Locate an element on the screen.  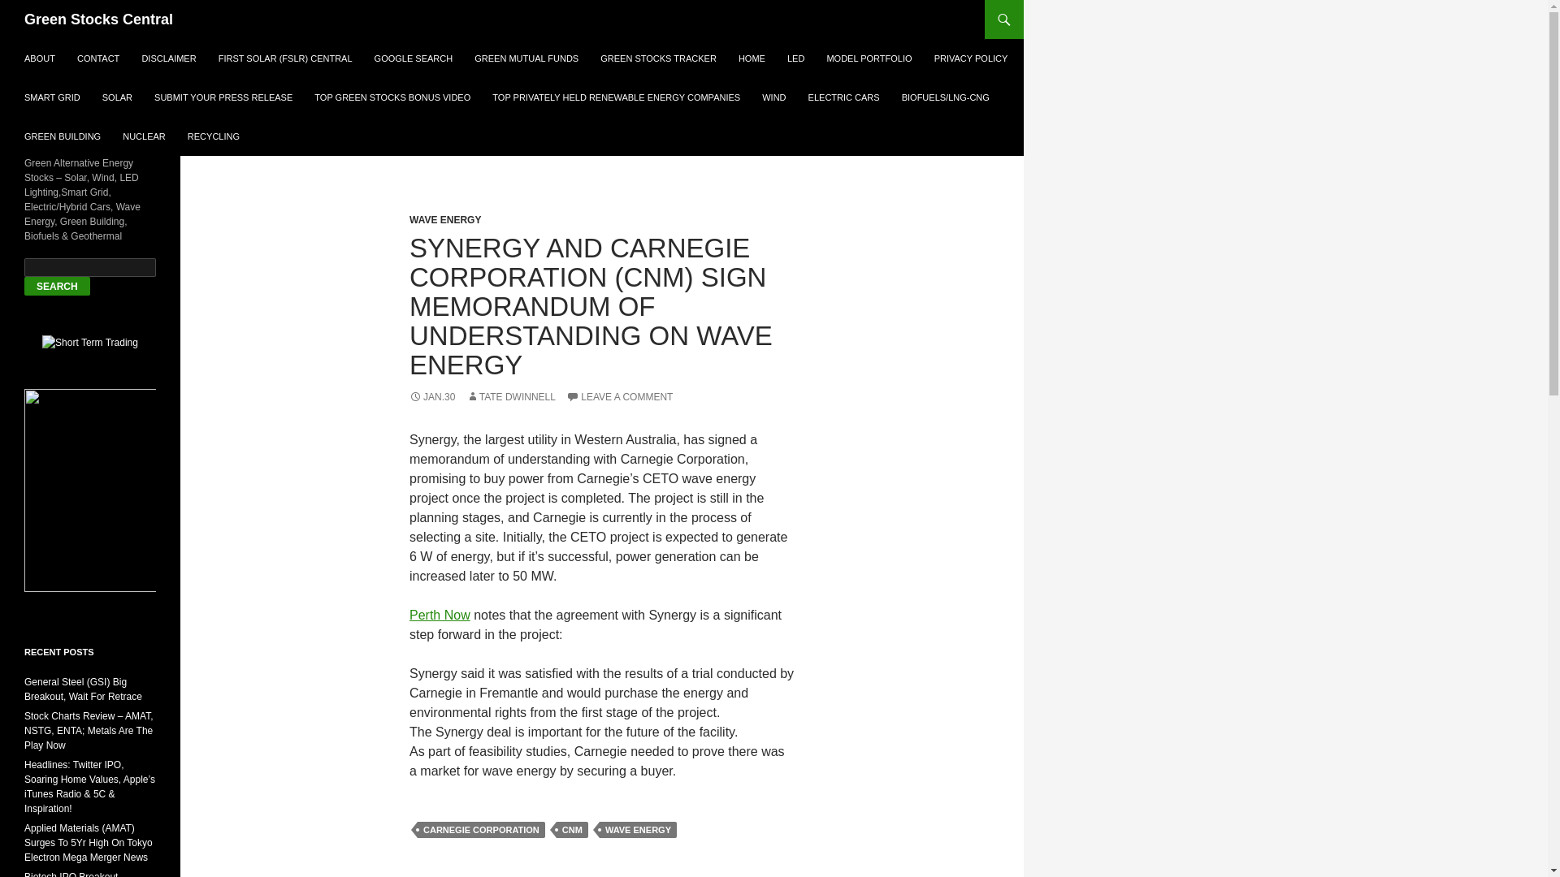
SUBMIT YOUR PRESS RELEASE is located at coordinates (223, 97).